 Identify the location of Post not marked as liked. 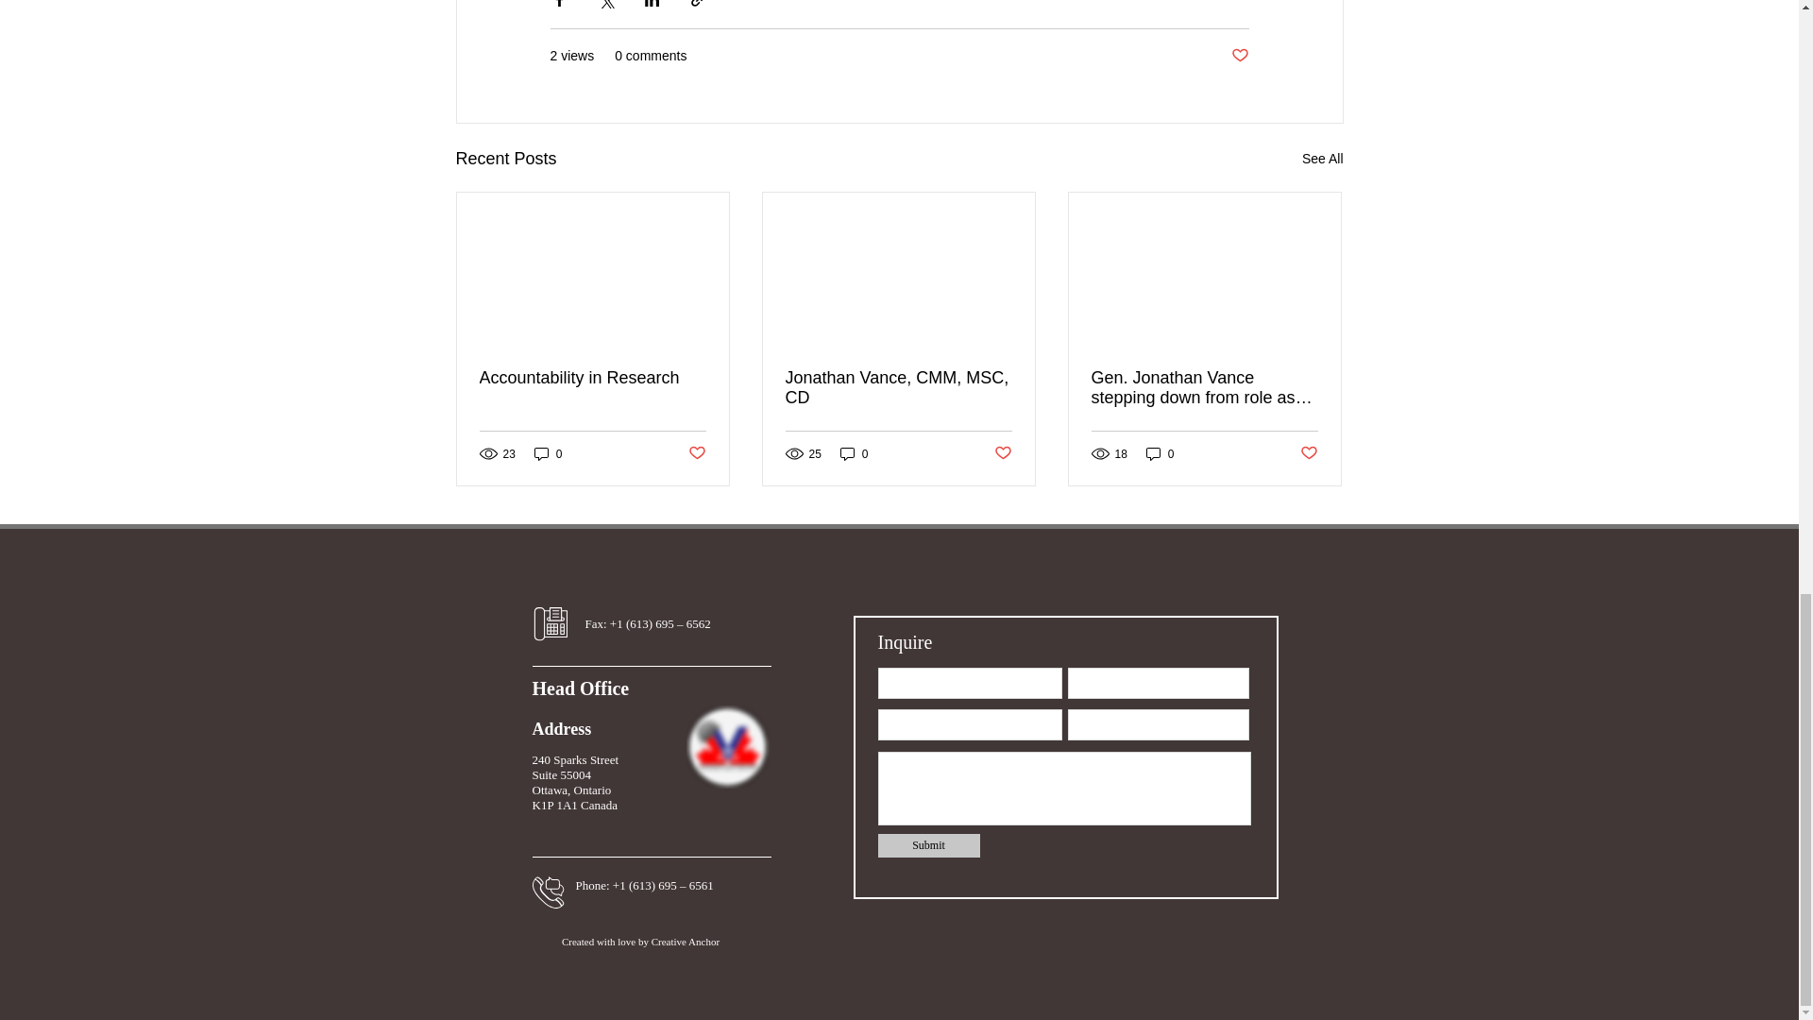
(1239, 55).